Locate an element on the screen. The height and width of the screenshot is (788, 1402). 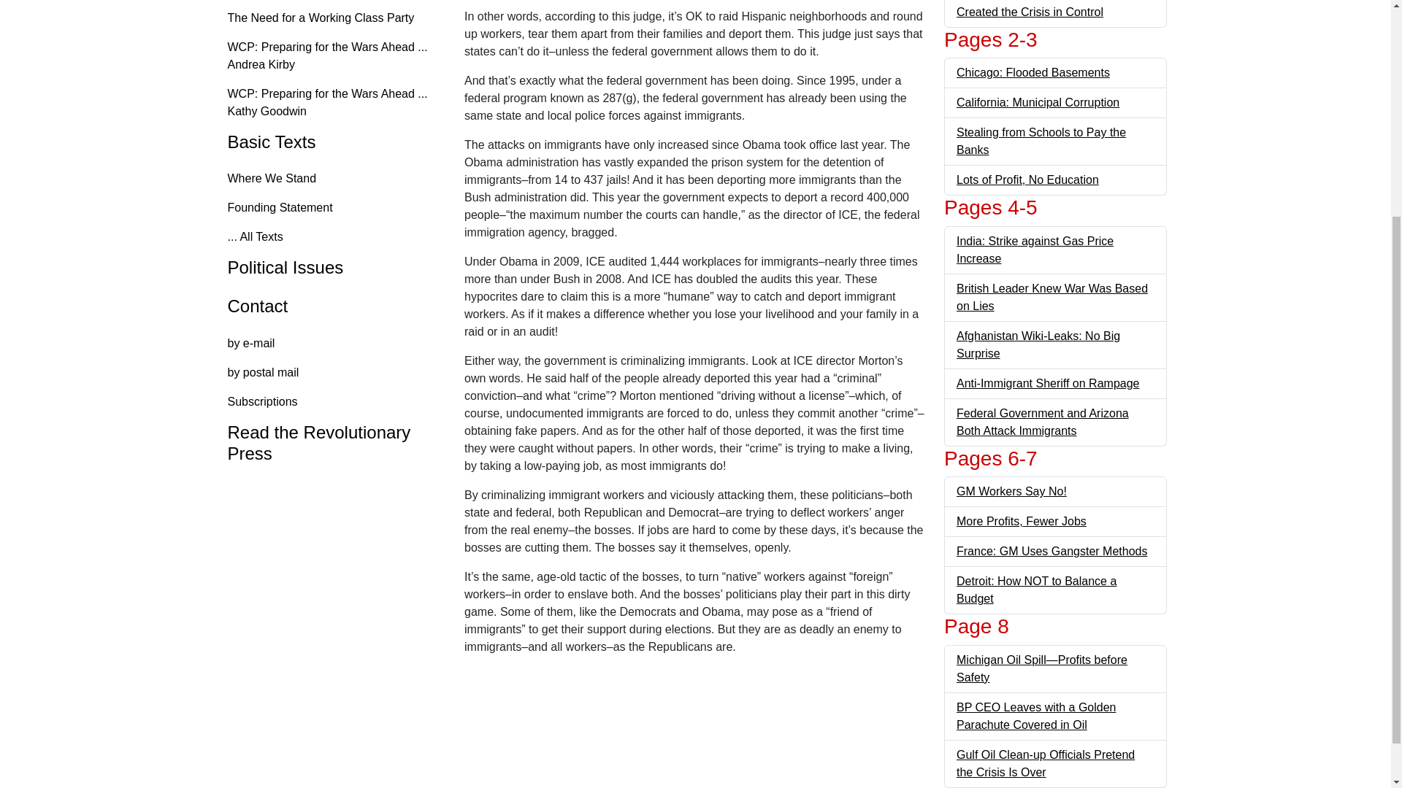
Read the Revolutionary Press is located at coordinates (332, 444).